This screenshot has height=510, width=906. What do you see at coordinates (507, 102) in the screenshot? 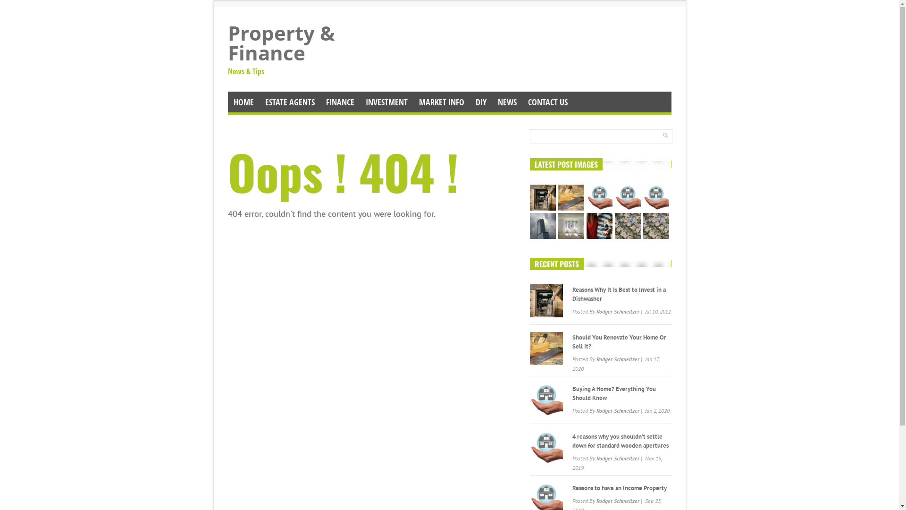
I see `NEWS` at bounding box center [507, 102].